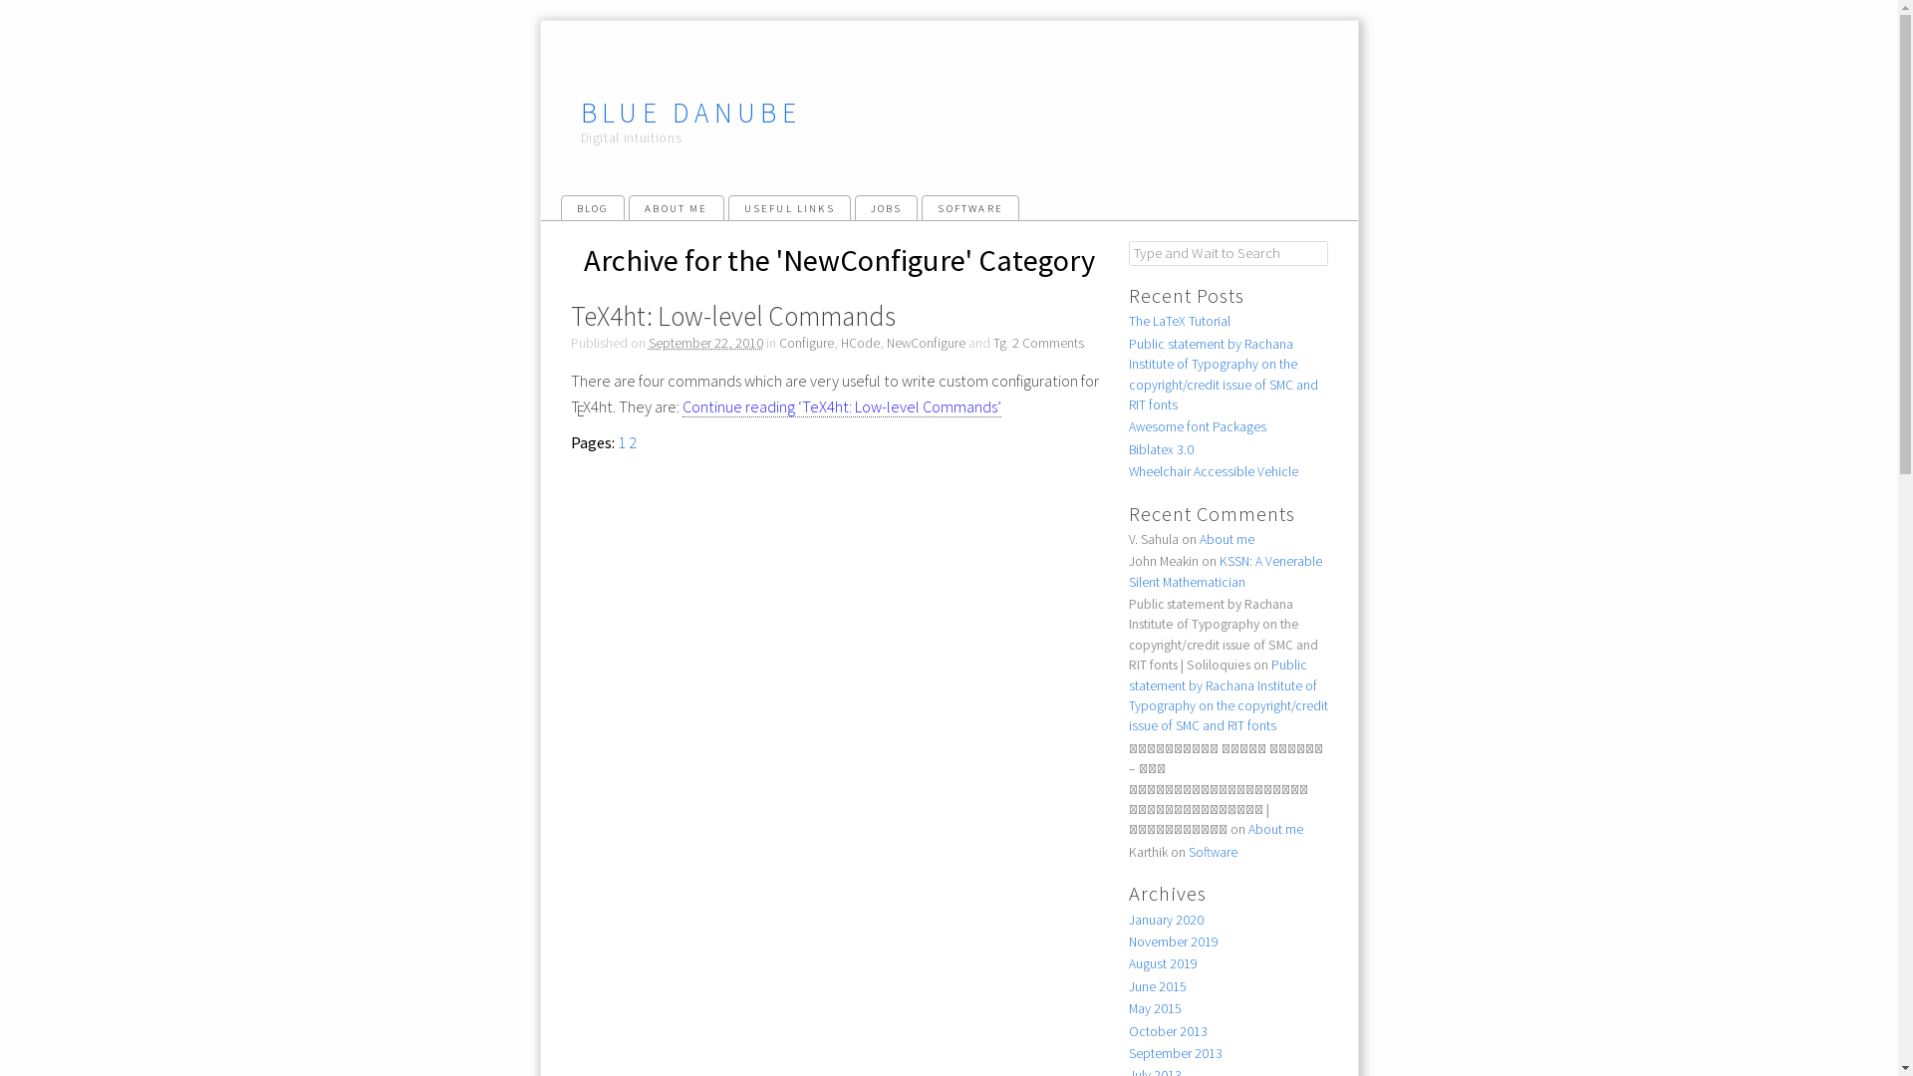 The height and width of the screenshot is (1076, 1913). I want to click on TeX4ht: Low-level Commands, so click(732, 316).